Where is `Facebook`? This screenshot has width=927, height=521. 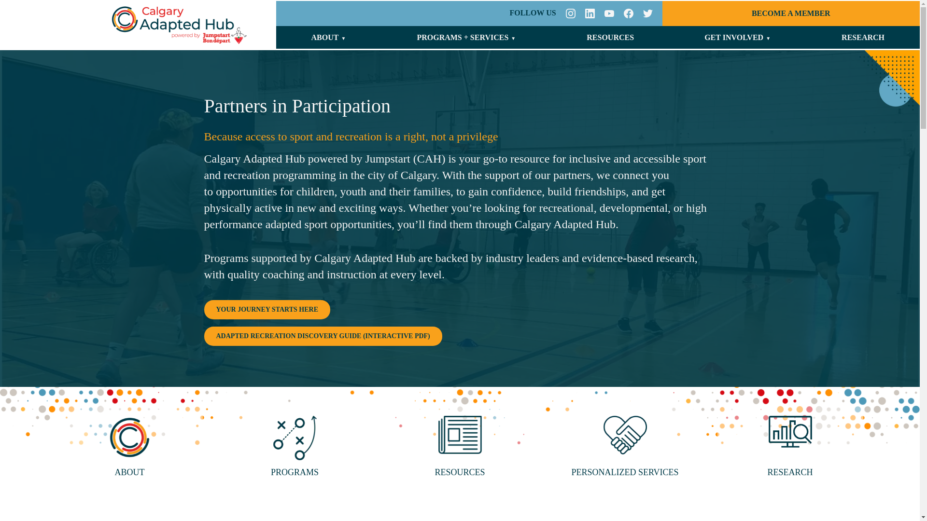 Facebook is located at coordinates (629, 14).